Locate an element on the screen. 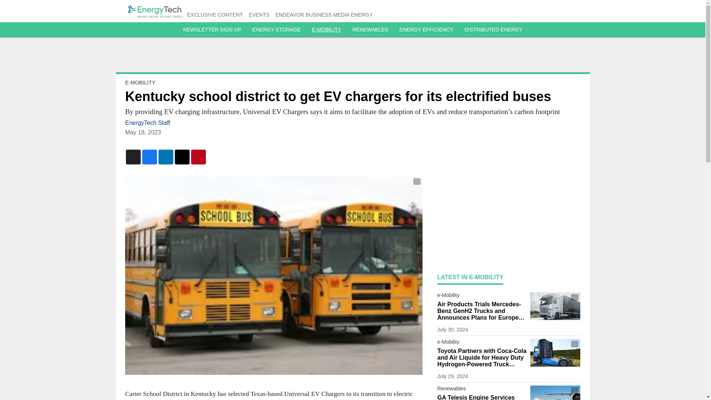 This screenshot has height=400, width=711. E-MOBILITY is located at coordinates (140, 82).